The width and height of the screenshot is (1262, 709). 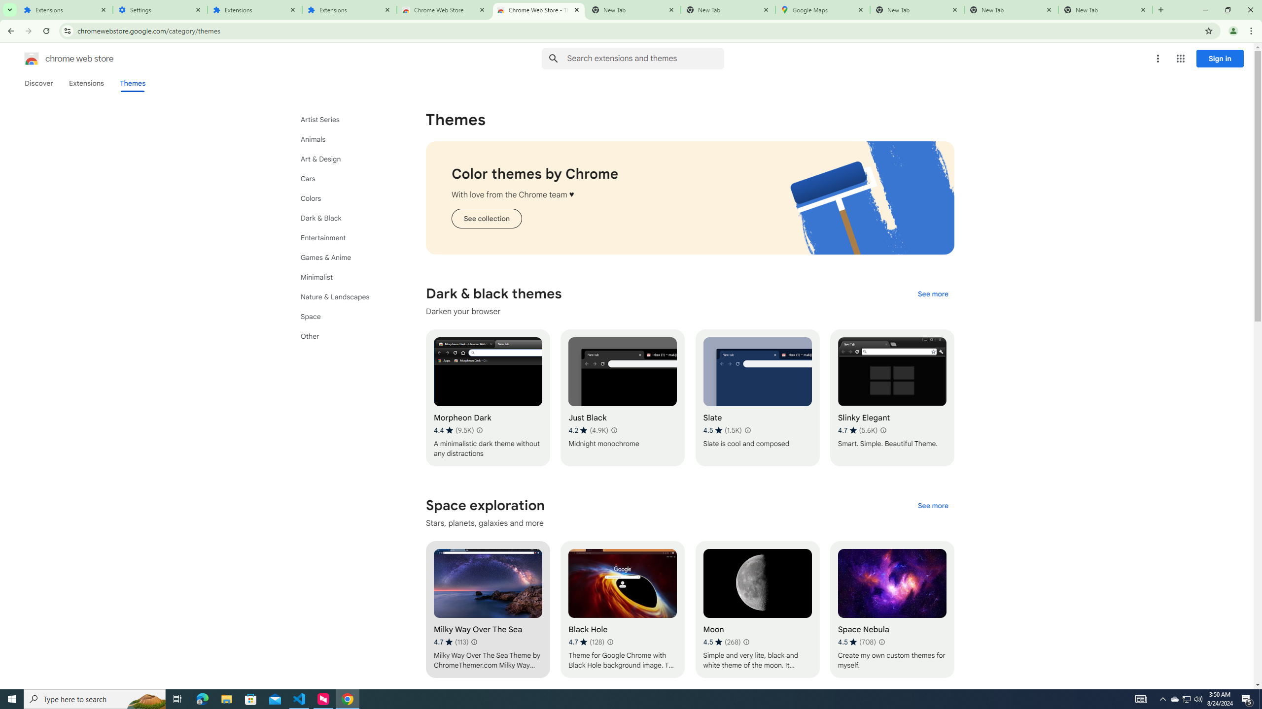 I want to click on Average rating 4.2 out of 5 stars. 4.9K ratings., so click(x=588, y=430).